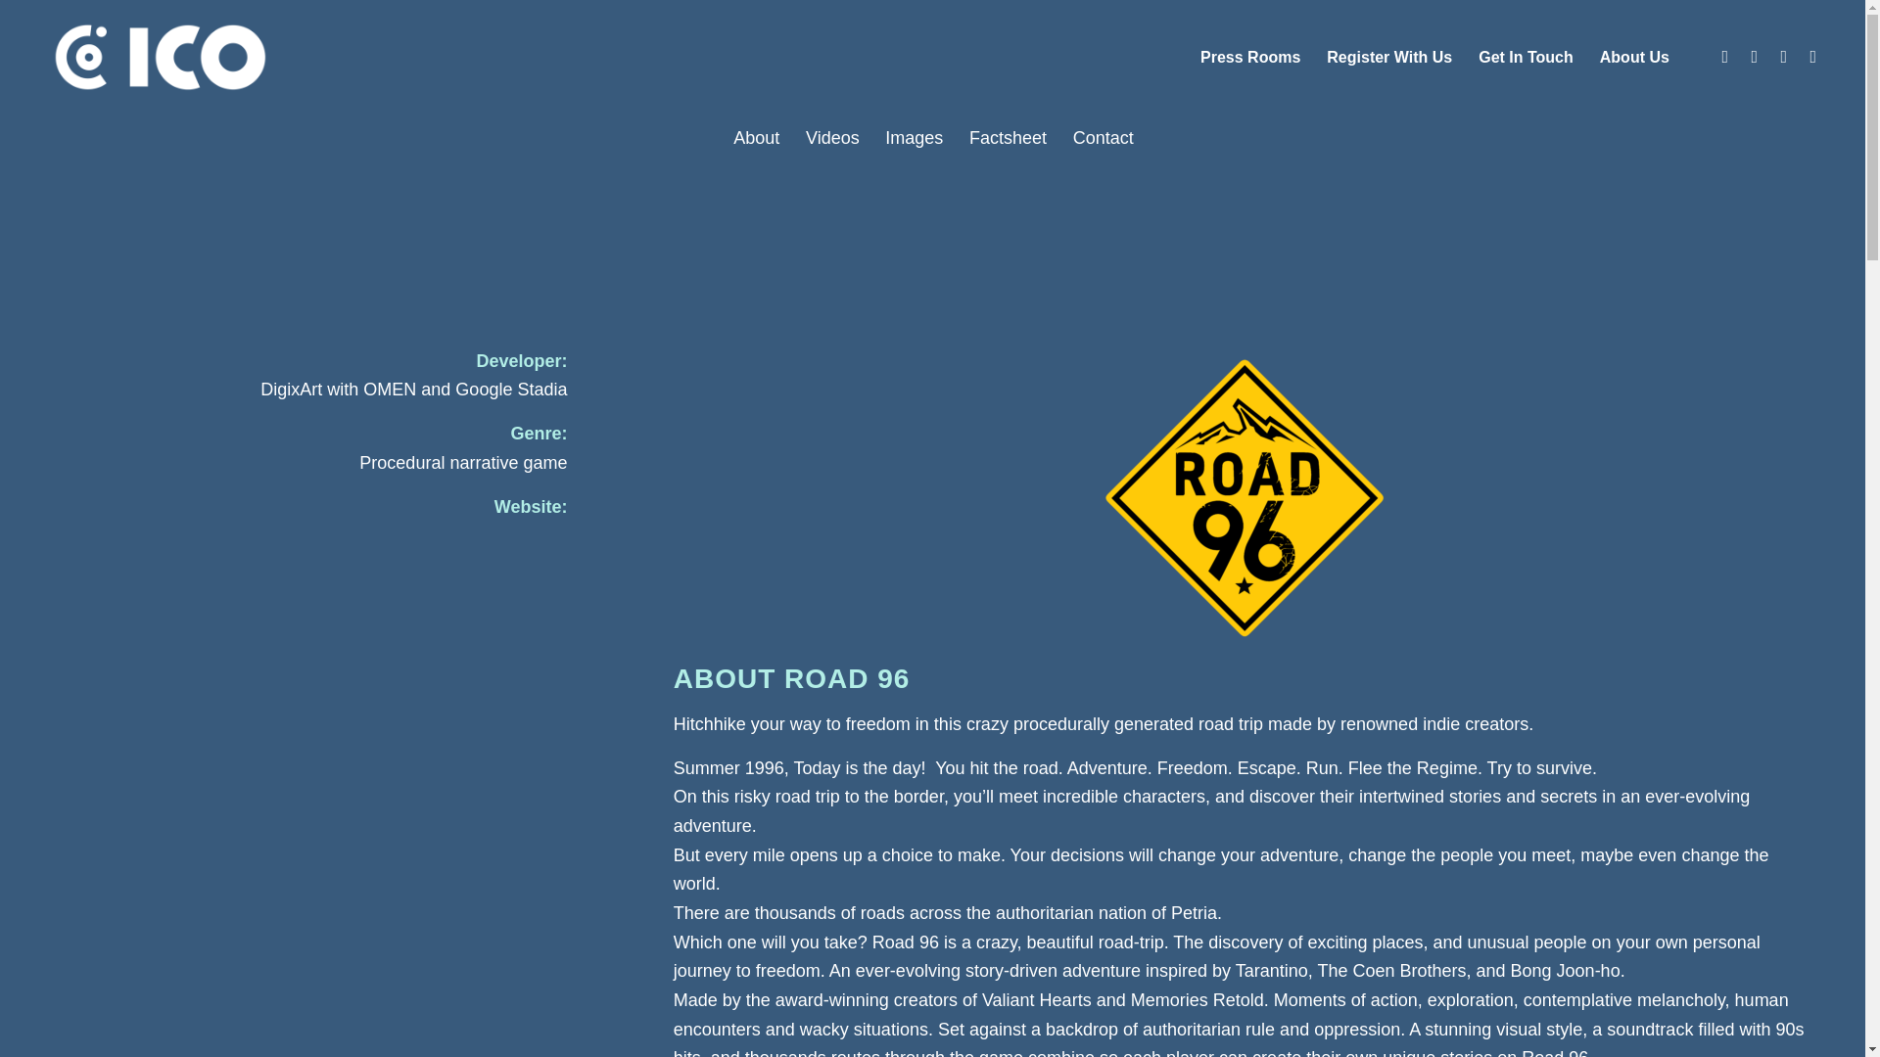 This screenshot has width=1880, height=1057. Describe the element at coordinates (1007, 138) in the screenshot. I see `Factsheet` at that location.